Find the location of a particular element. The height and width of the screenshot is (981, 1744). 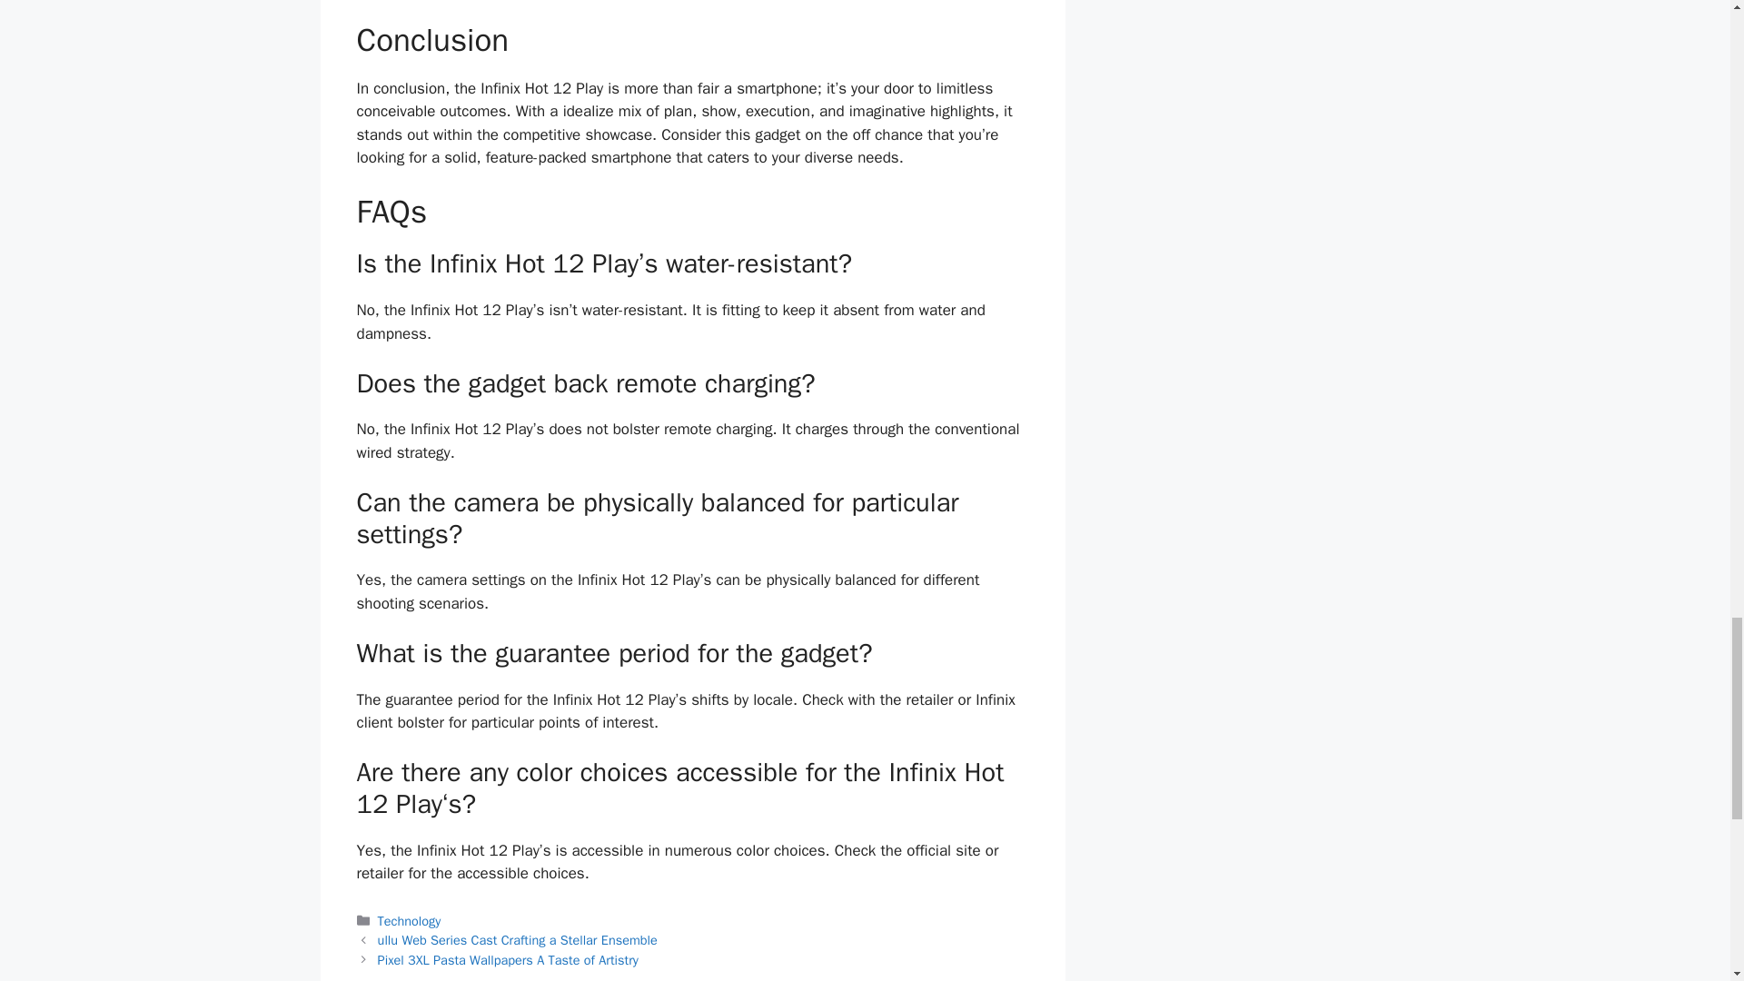

ullu Web Series Cast Crafting a Stellar Ensemble is located at coordinates (518, 940).